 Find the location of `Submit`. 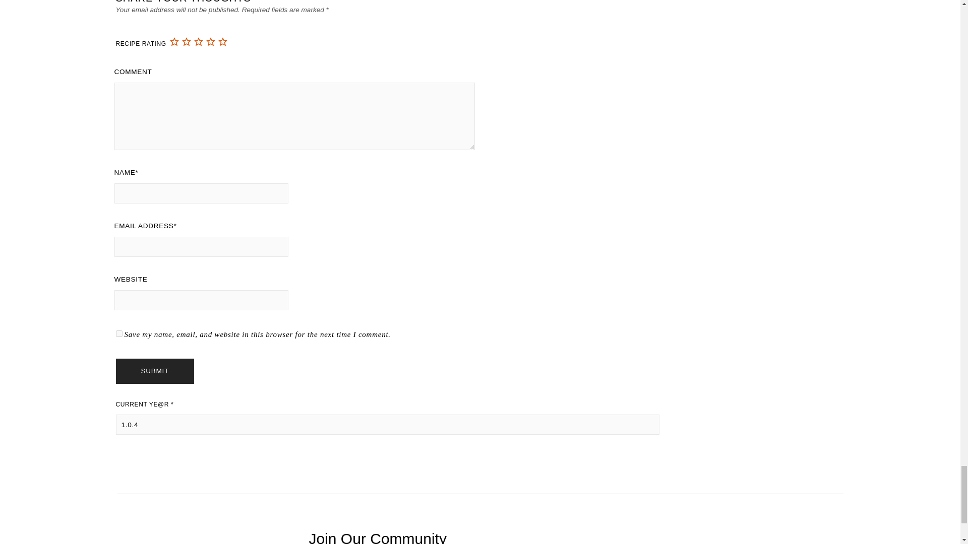

Submit is located at coordinates (155, 371).